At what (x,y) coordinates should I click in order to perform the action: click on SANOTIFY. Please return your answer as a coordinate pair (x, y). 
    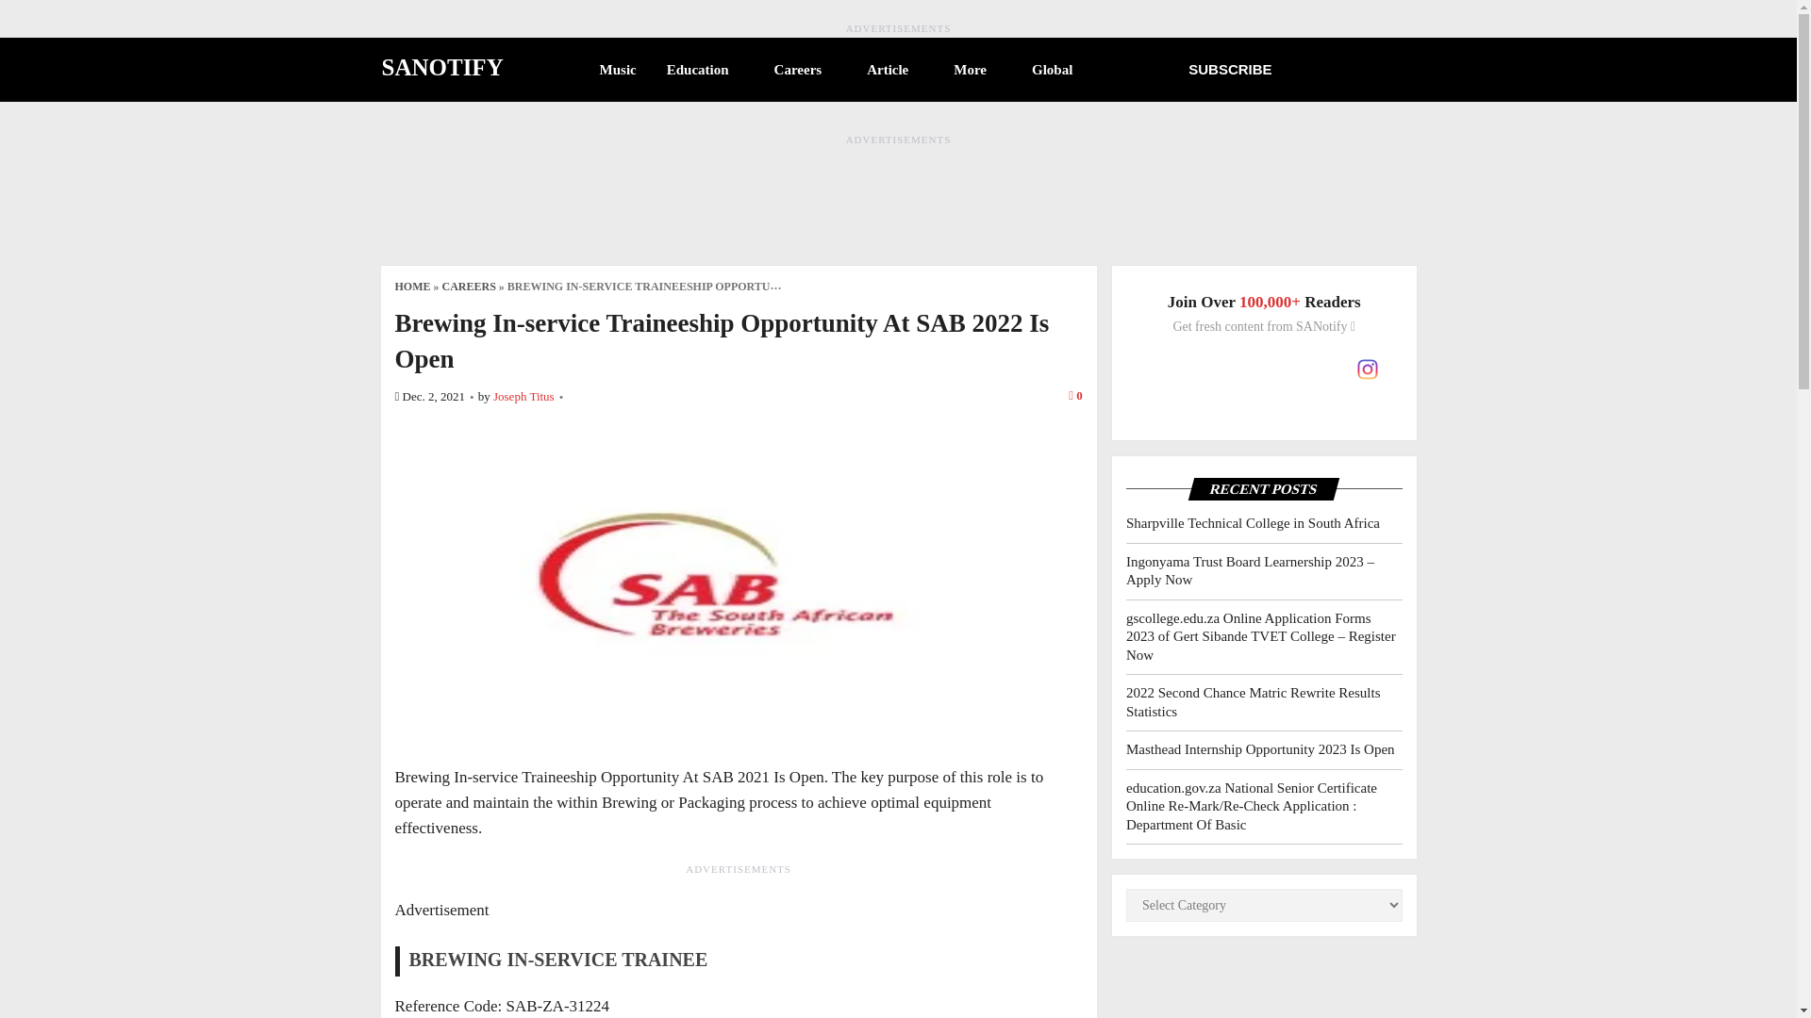
    Looking at the image, I should click on (441, 67).